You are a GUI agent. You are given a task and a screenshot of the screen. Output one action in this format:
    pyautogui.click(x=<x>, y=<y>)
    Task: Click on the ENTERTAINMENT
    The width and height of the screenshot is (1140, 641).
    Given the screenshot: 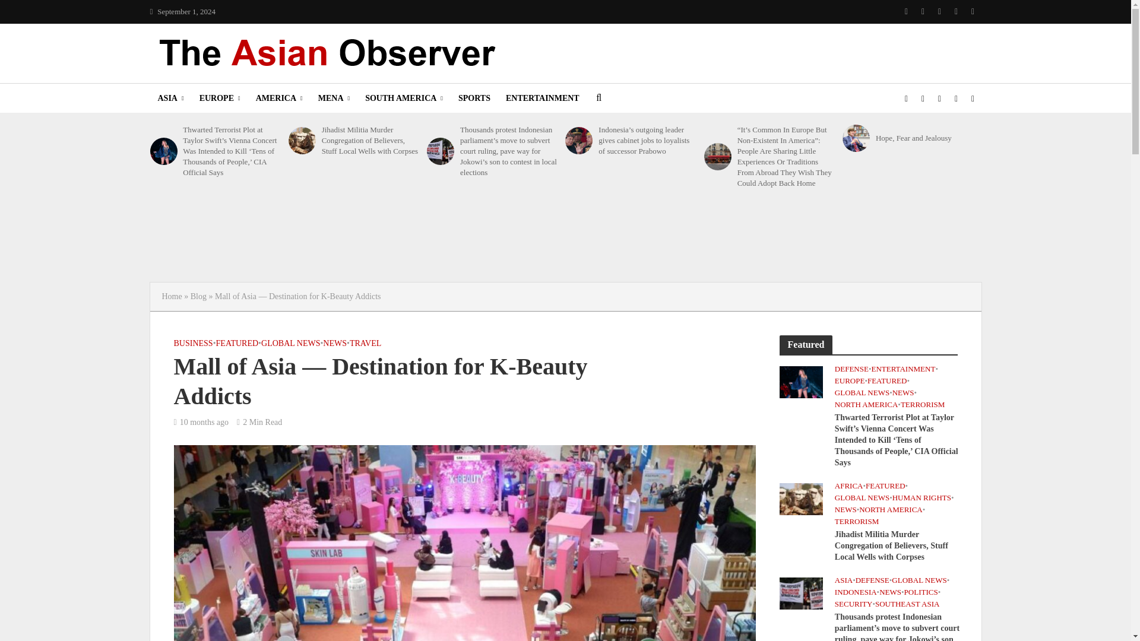 What is the action you would take?
    pyautogui.click(x=543, y=99)
    